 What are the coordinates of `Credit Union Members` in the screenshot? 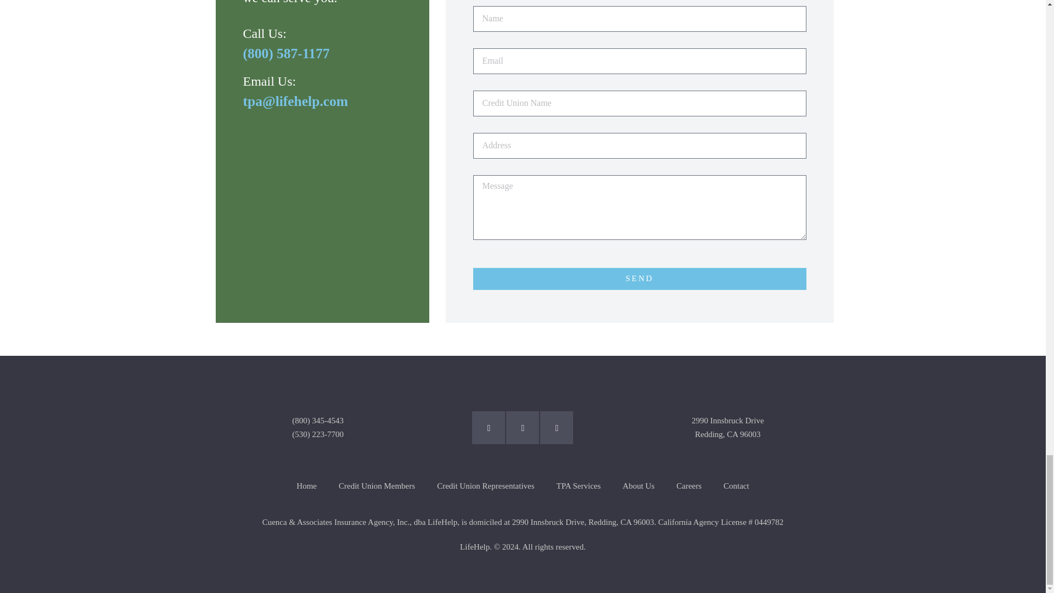 It's located at (377, 485).